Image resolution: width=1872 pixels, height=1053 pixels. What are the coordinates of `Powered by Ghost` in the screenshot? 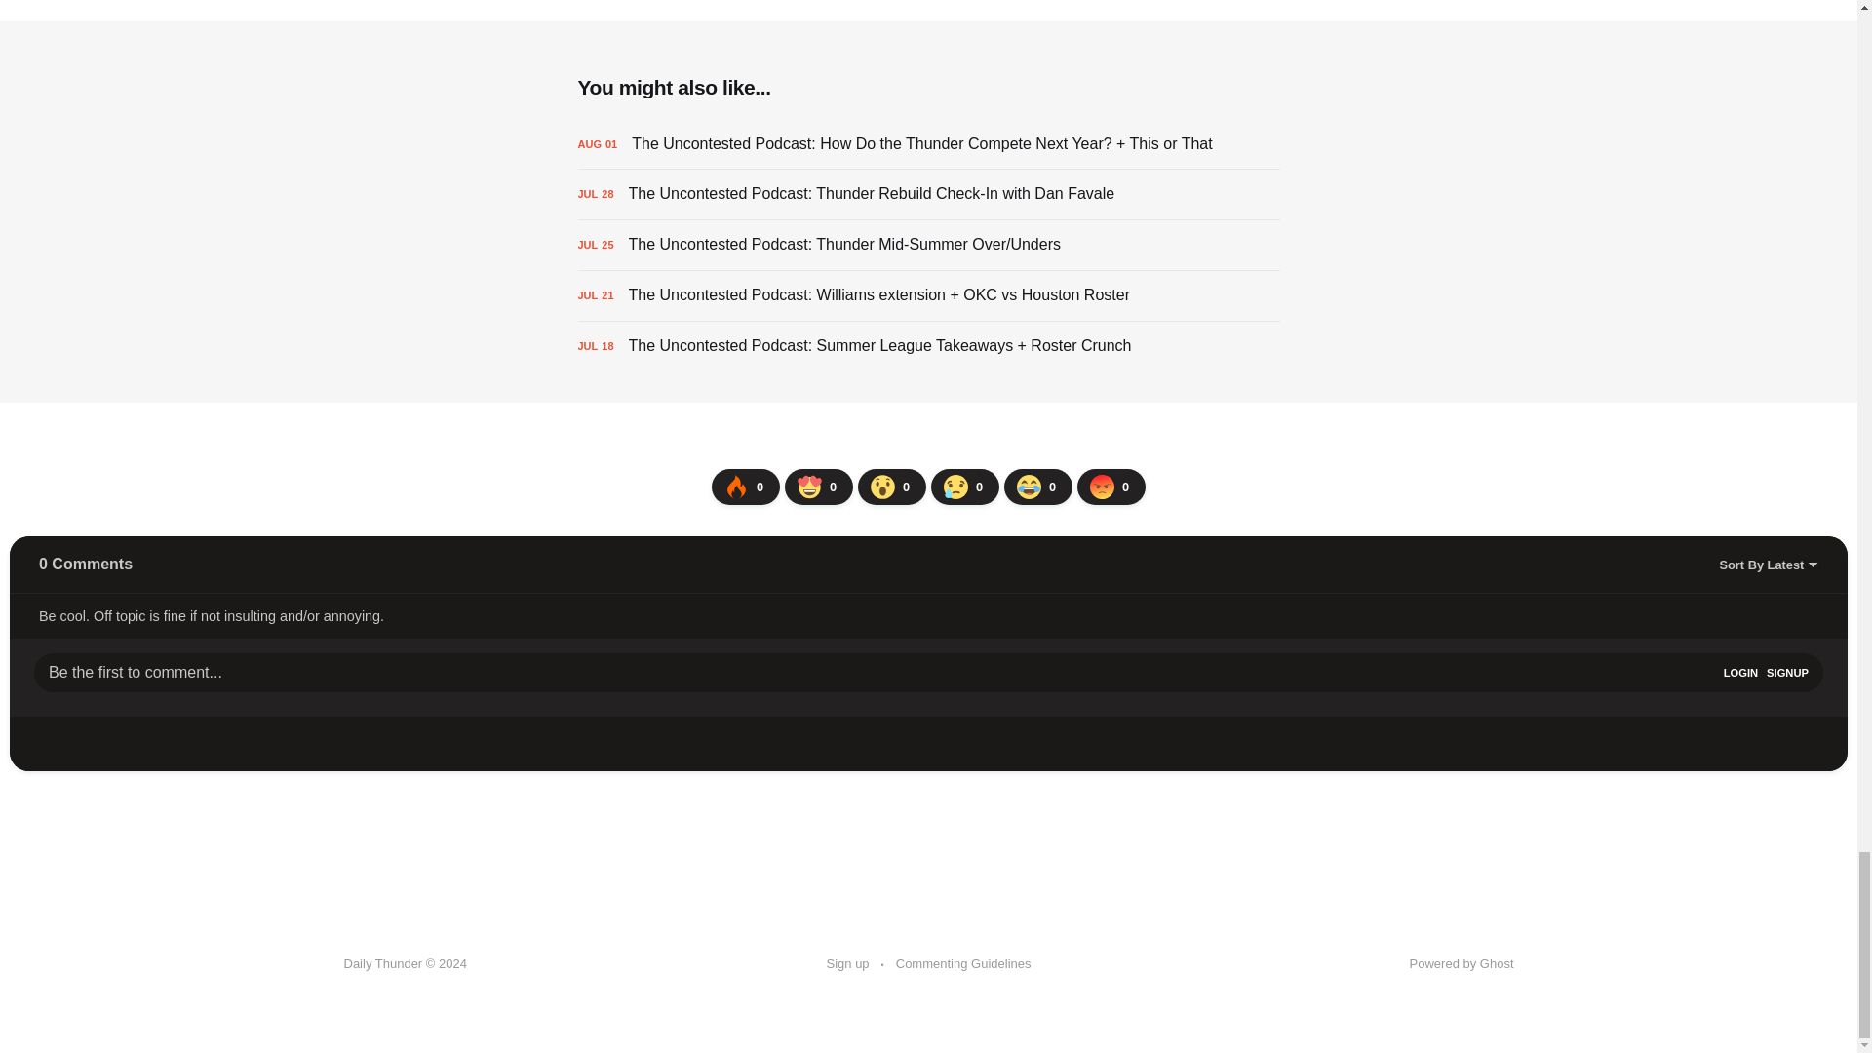 It's located at (1462, 963).